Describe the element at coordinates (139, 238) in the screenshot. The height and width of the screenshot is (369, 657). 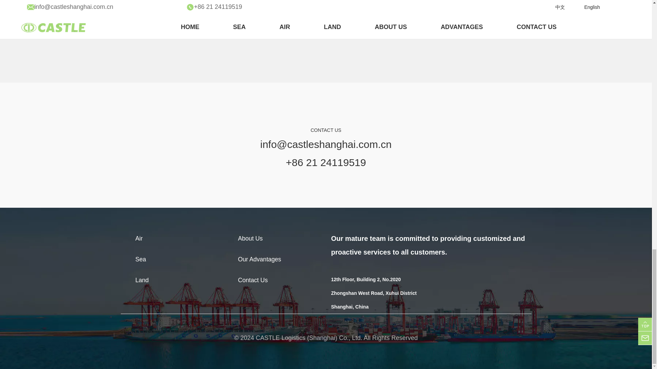
I see `Air` at that location.